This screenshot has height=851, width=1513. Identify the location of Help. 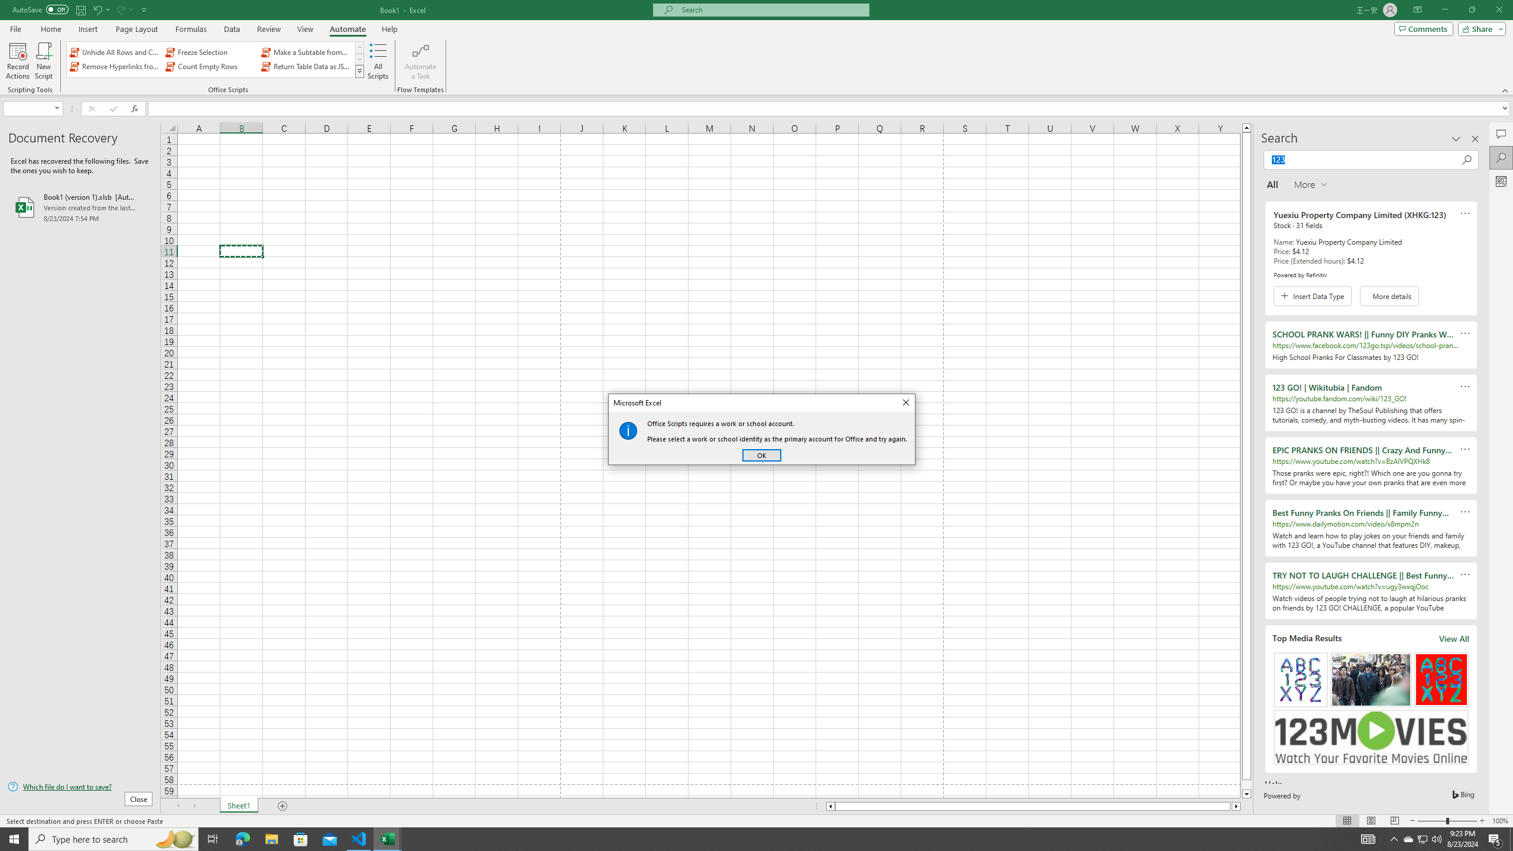
(389, 29).